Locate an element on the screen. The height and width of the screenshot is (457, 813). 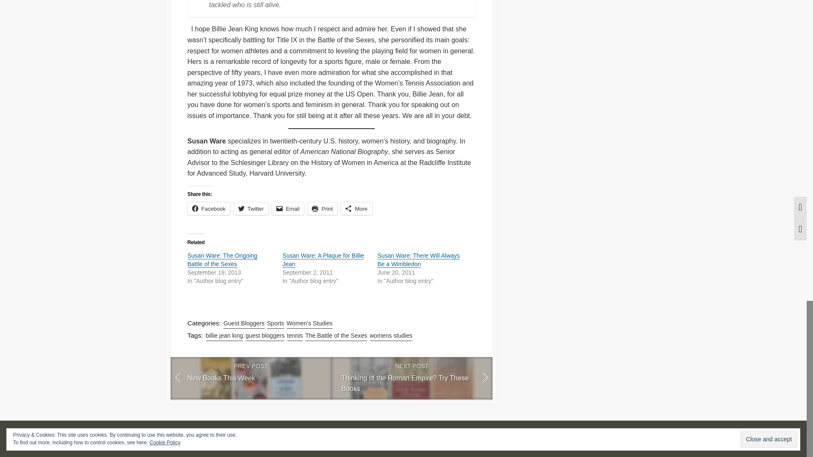
Click to share on Twitter is located at coordinates (288, 208).